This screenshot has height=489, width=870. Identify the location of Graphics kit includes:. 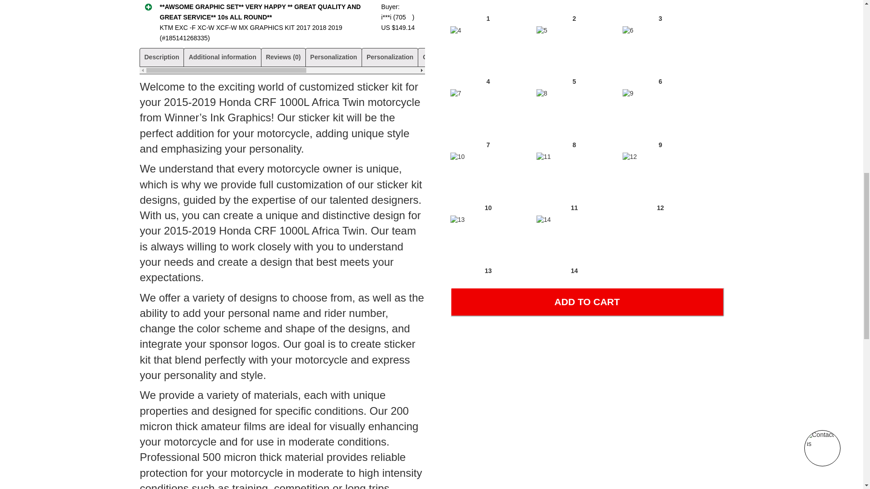
(456, 57).